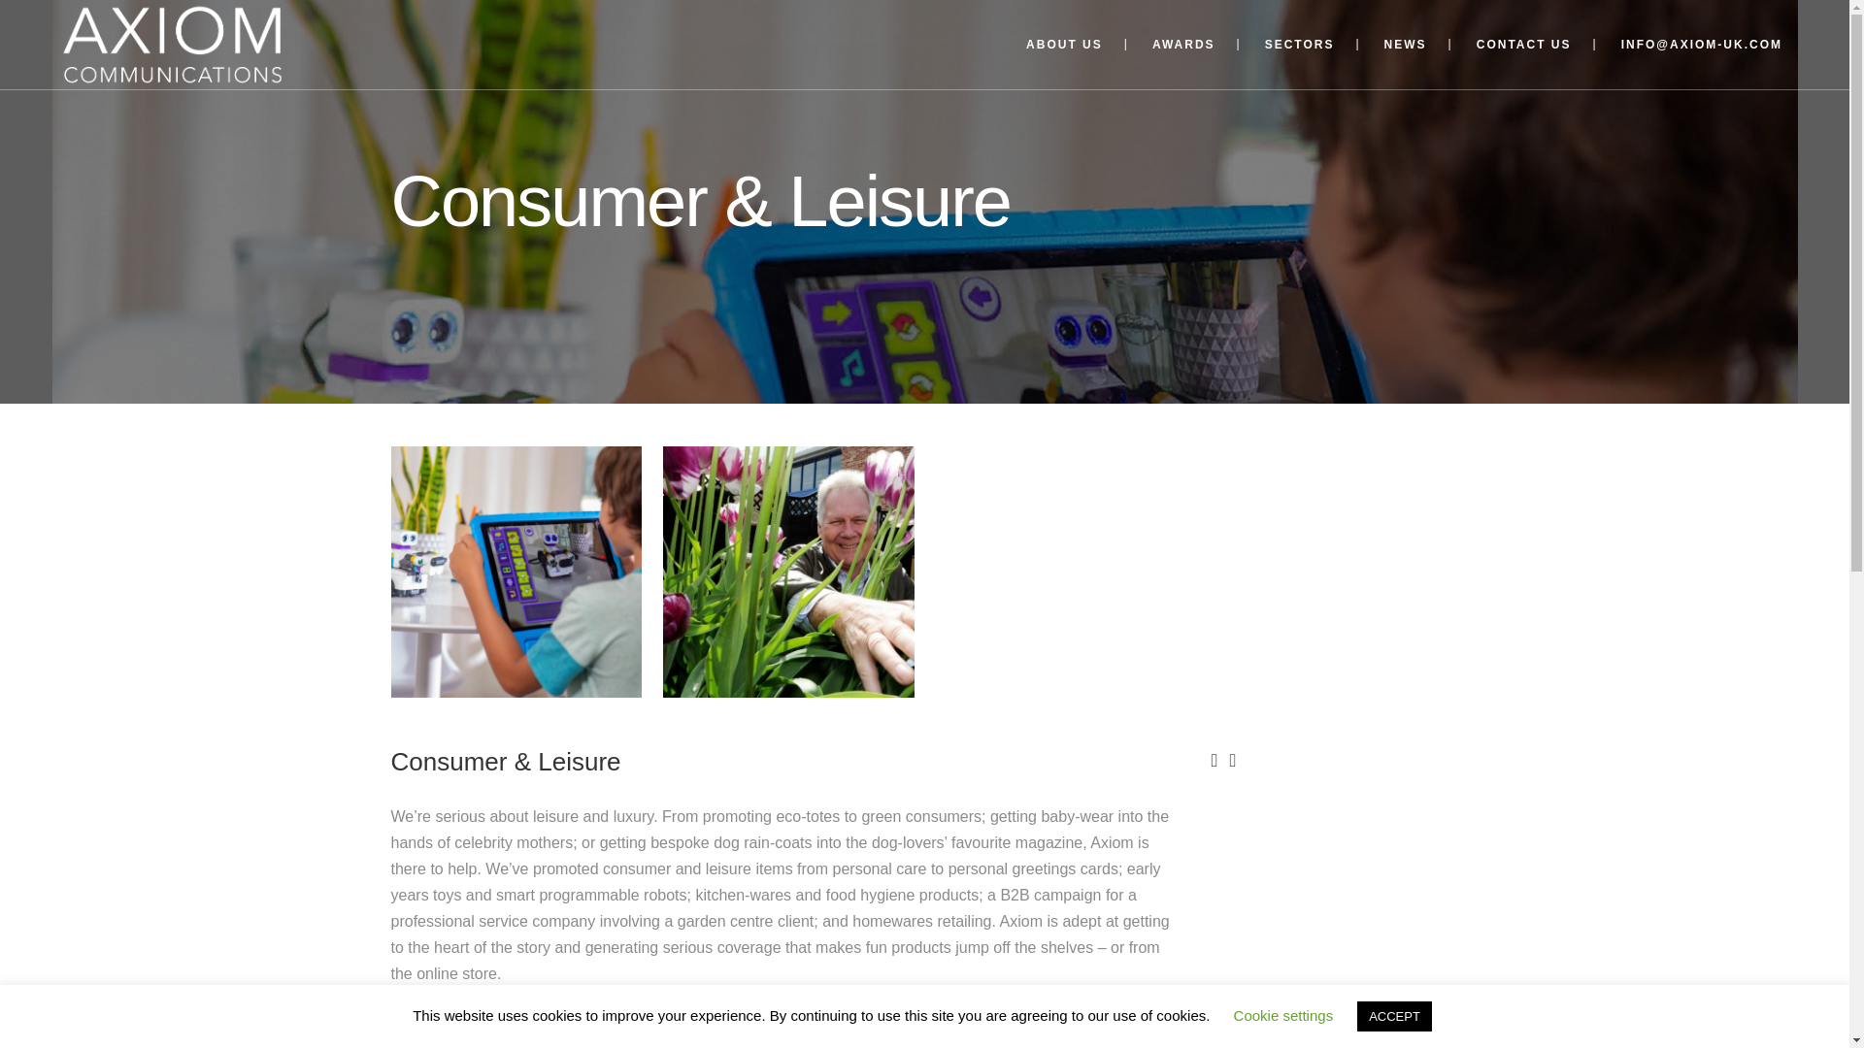 The width and height of the screenshot is (1864, 1048). Describe the element at coordinates (1184, 45) in the screenshot. I see `AWARDS` at that location.